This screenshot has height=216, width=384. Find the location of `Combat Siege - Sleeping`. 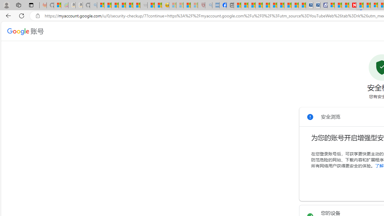

Combat Siege - Sleeping is located at coordinates (144, 5).